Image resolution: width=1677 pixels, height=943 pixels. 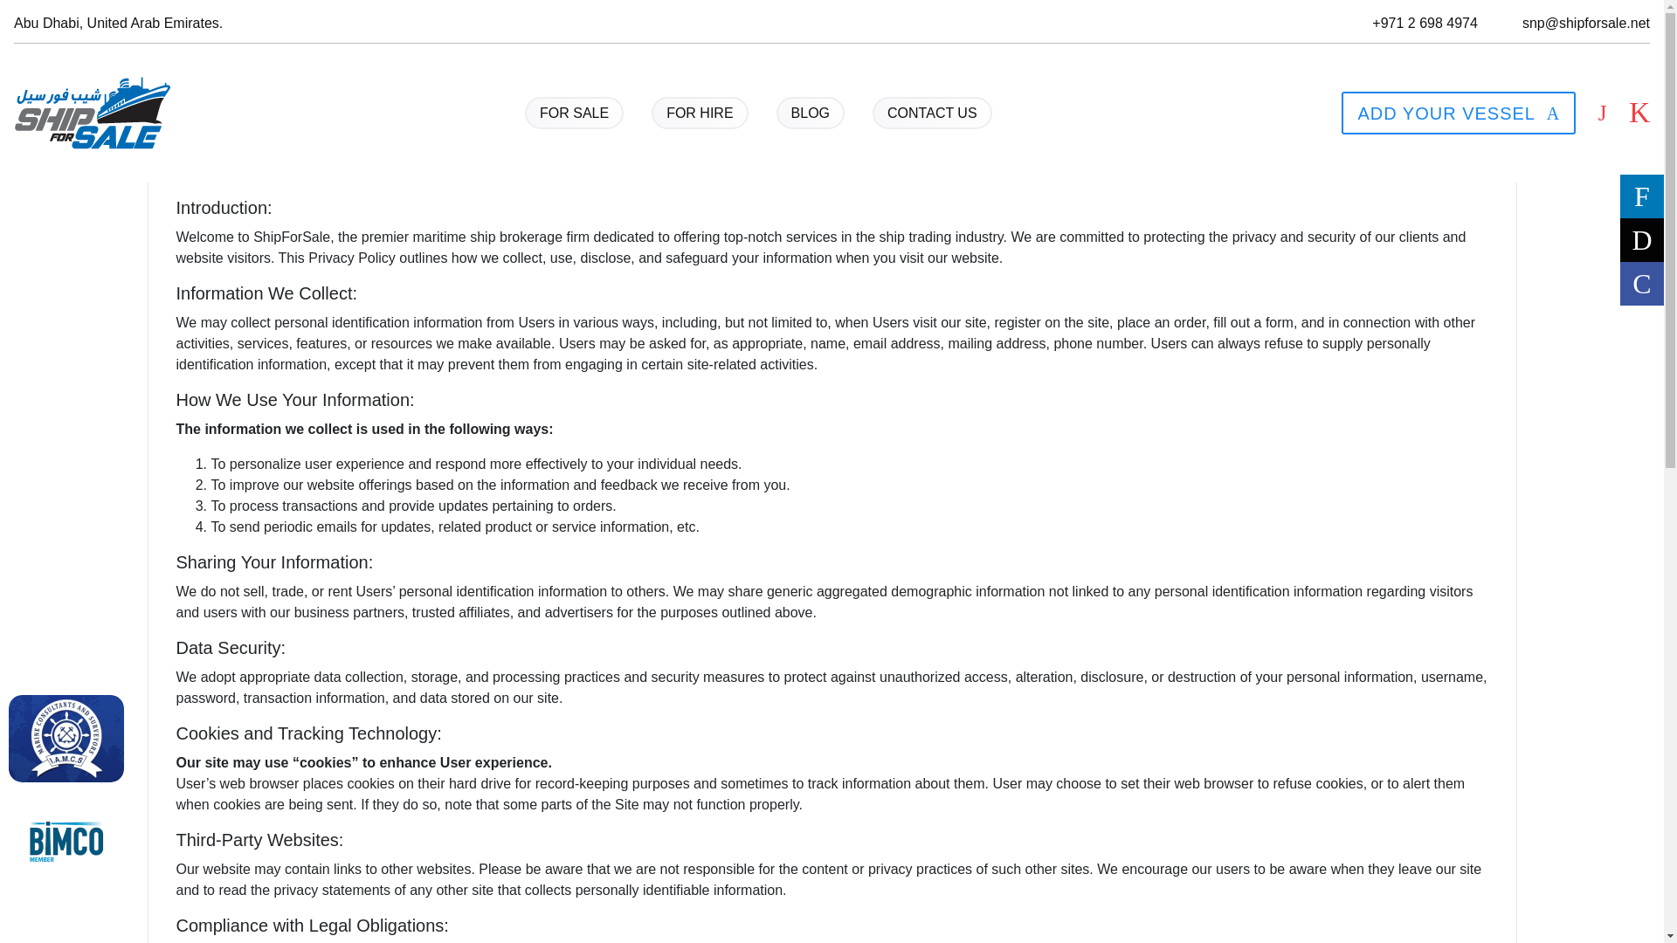 I want to click on FOR HIRE, so click(x=700, y=114).